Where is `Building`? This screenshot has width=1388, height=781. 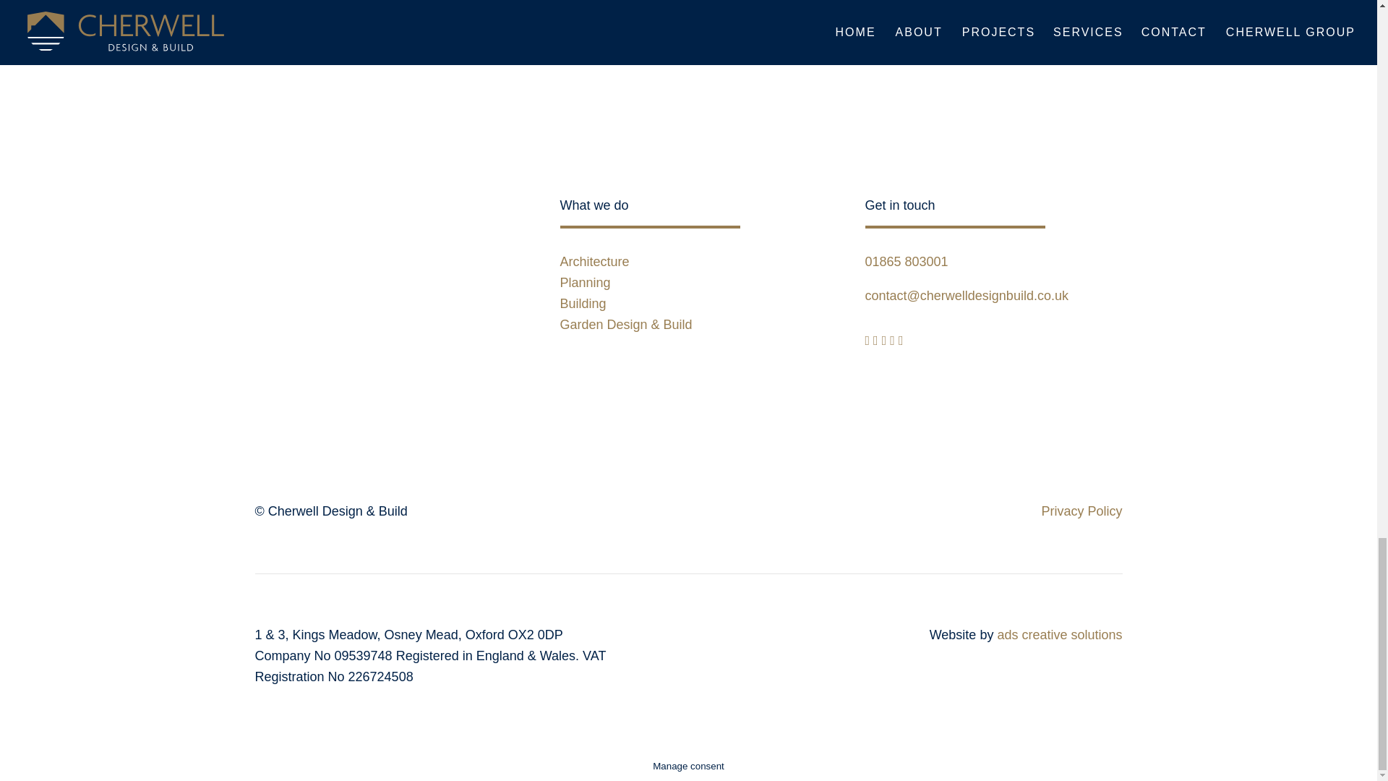
Building is located at coordinates (582, 304).